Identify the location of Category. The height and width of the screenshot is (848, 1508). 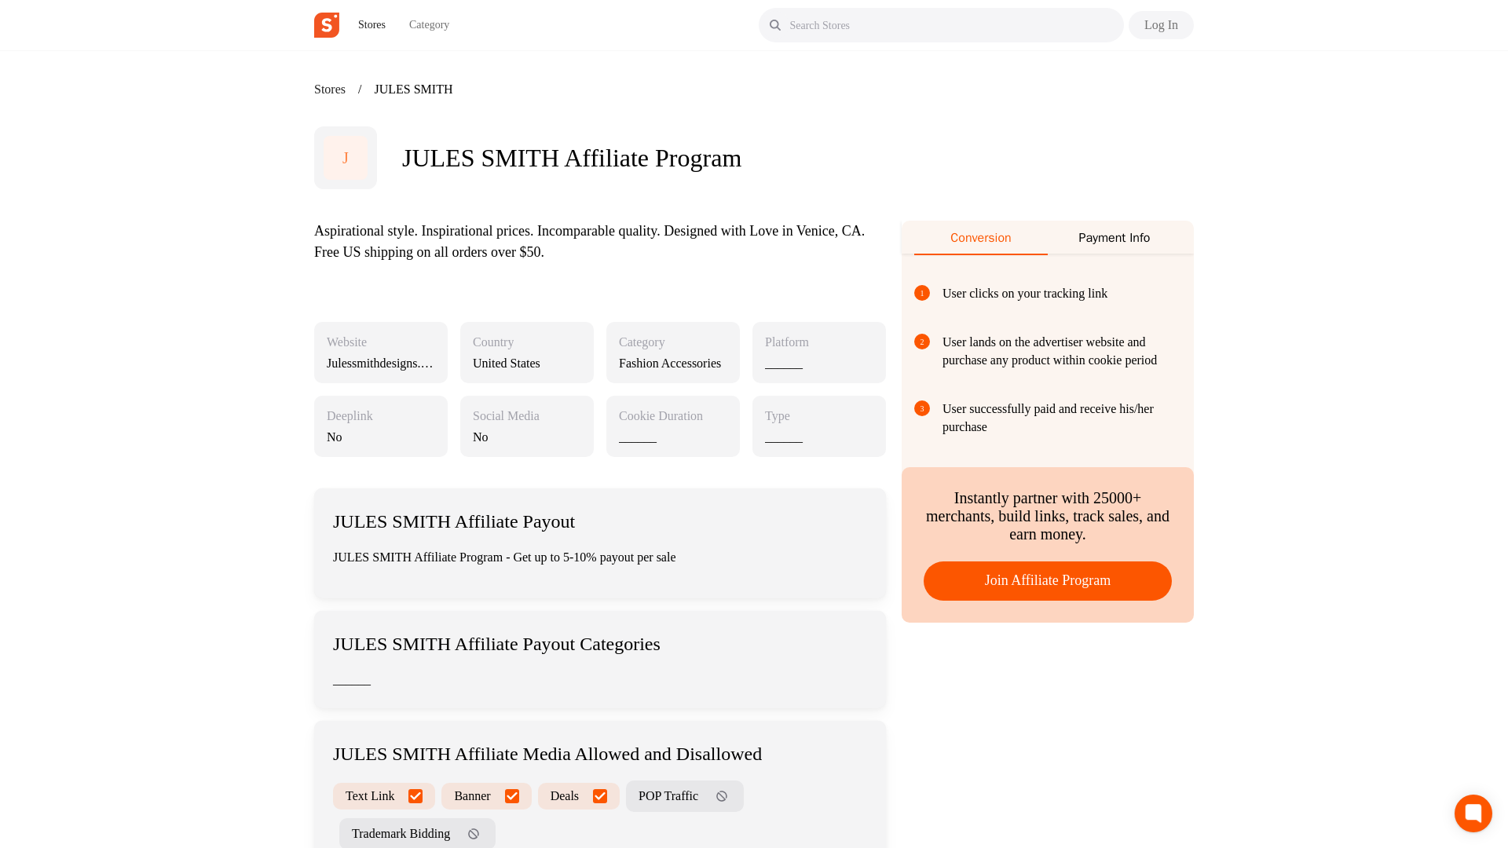
(641, 342).